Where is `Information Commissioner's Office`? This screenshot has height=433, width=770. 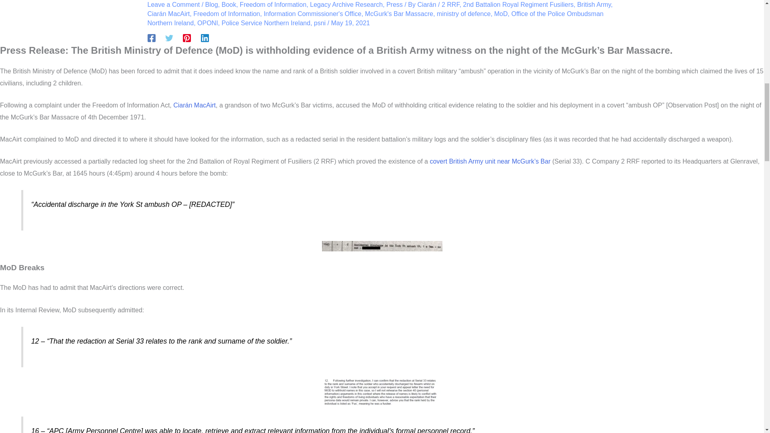 Information Commissioner's Office is located at coordinates (312, 14).